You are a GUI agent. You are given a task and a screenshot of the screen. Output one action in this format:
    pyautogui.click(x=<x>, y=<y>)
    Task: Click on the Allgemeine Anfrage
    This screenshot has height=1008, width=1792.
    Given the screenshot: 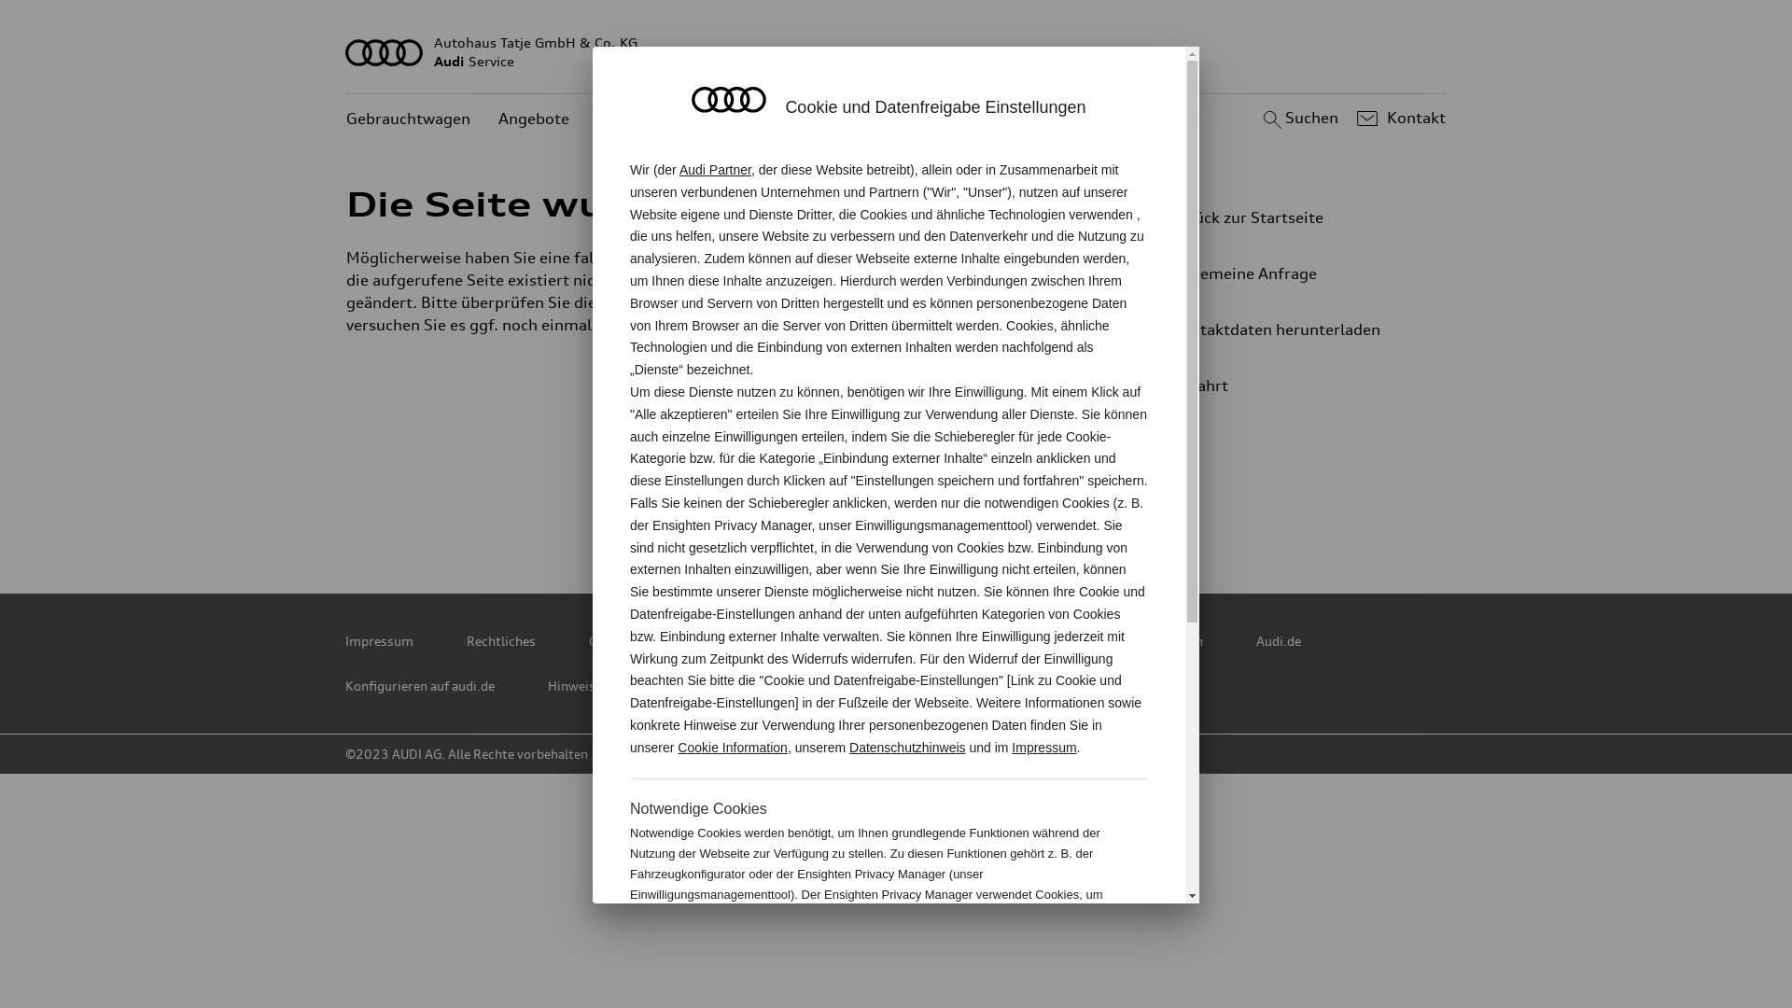 What is the action you would take?
    pyautogui.click(x=1284, y=273)
    